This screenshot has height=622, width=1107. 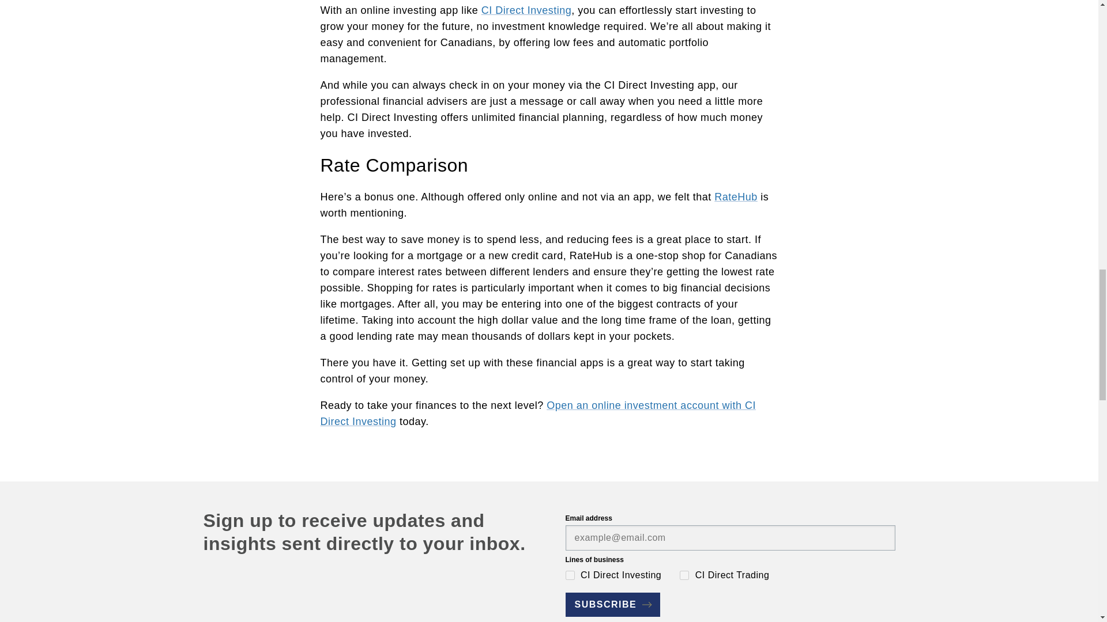 I want to click on 2, so click(x=684, y=575).